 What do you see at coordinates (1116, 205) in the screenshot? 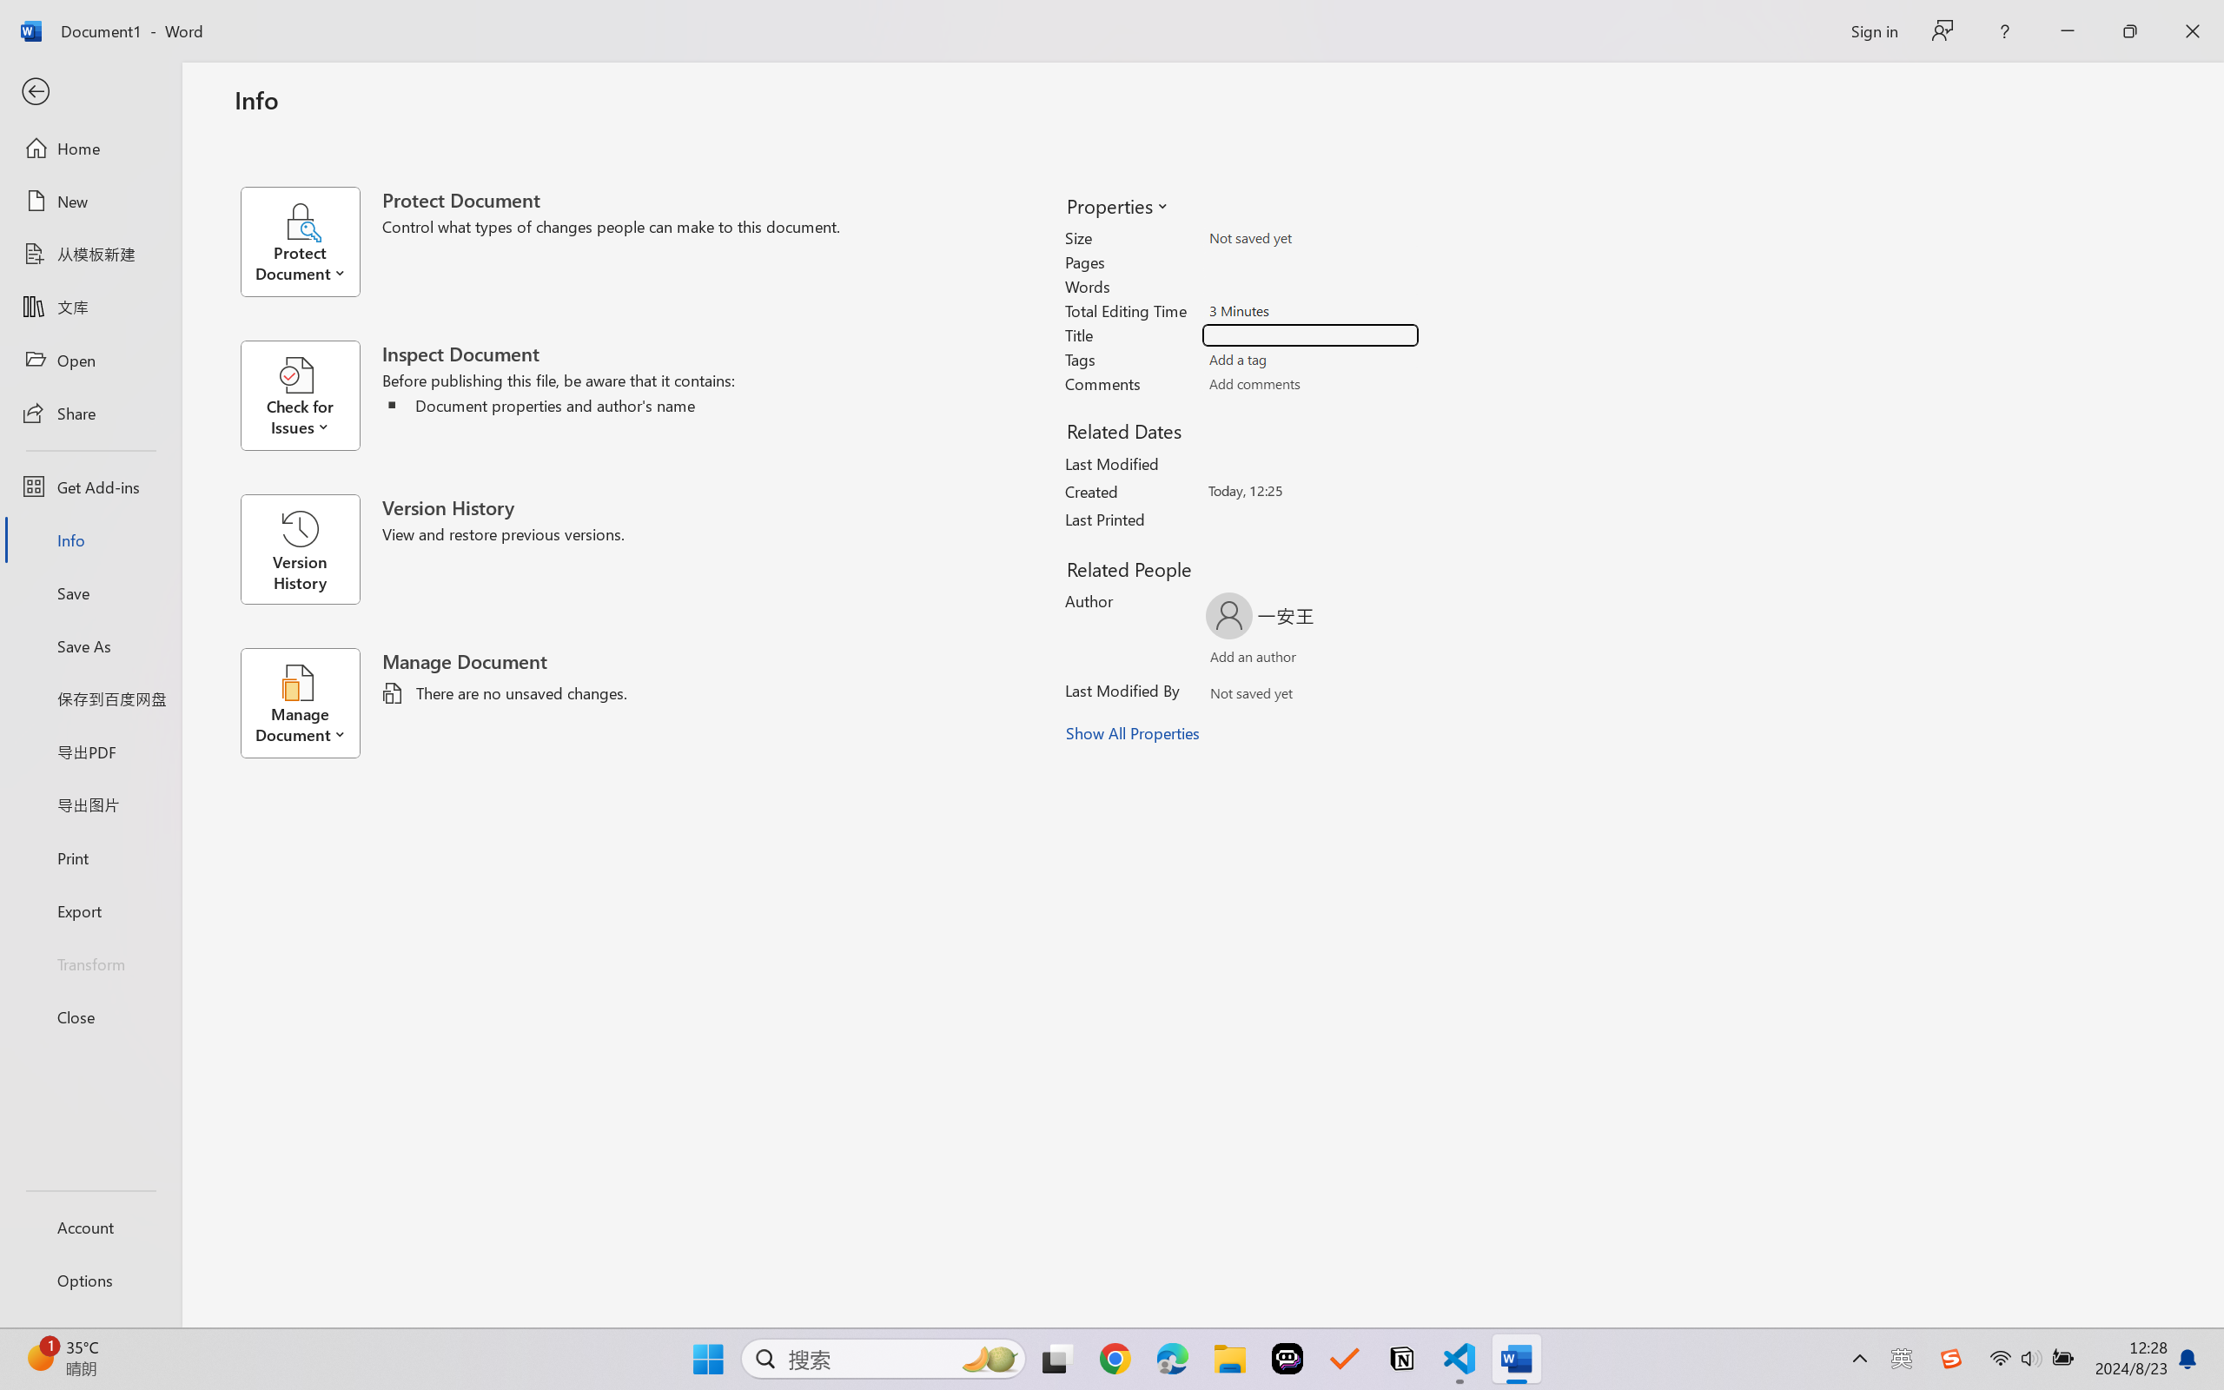
I see `Properties` at bounding box center [1116, 205].